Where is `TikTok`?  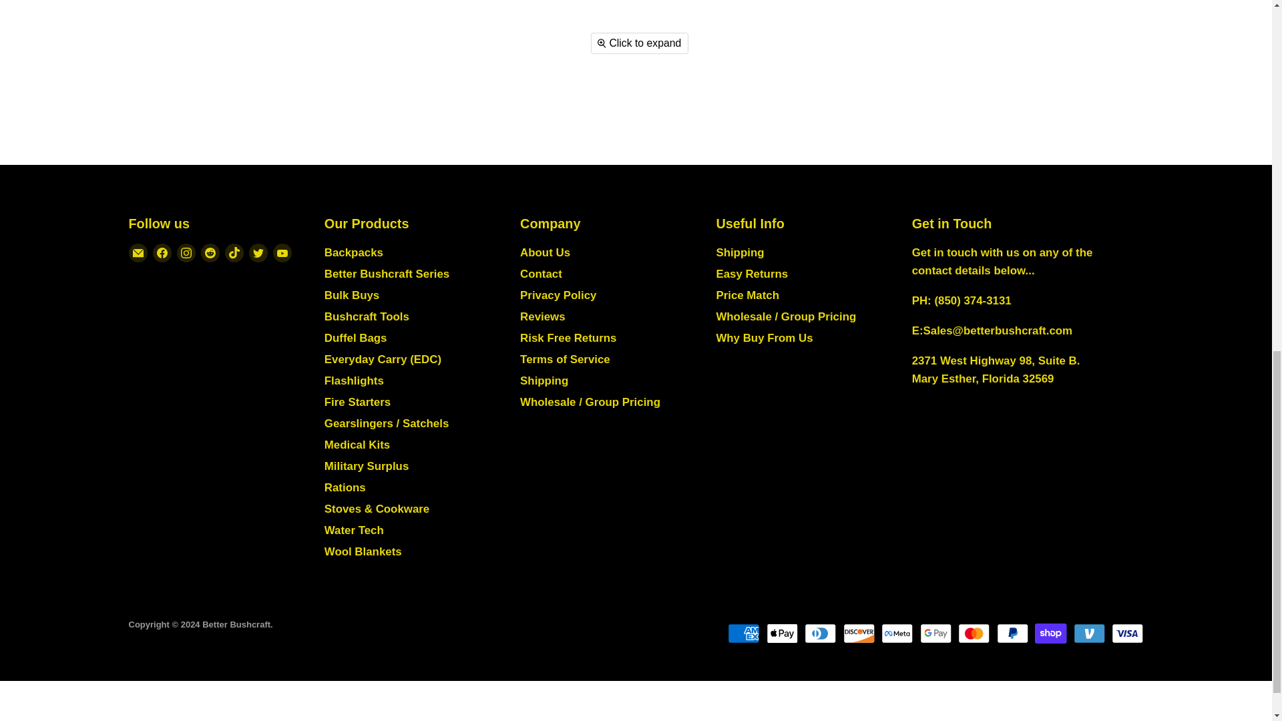
TikTok is located at coordinates (234, 252).